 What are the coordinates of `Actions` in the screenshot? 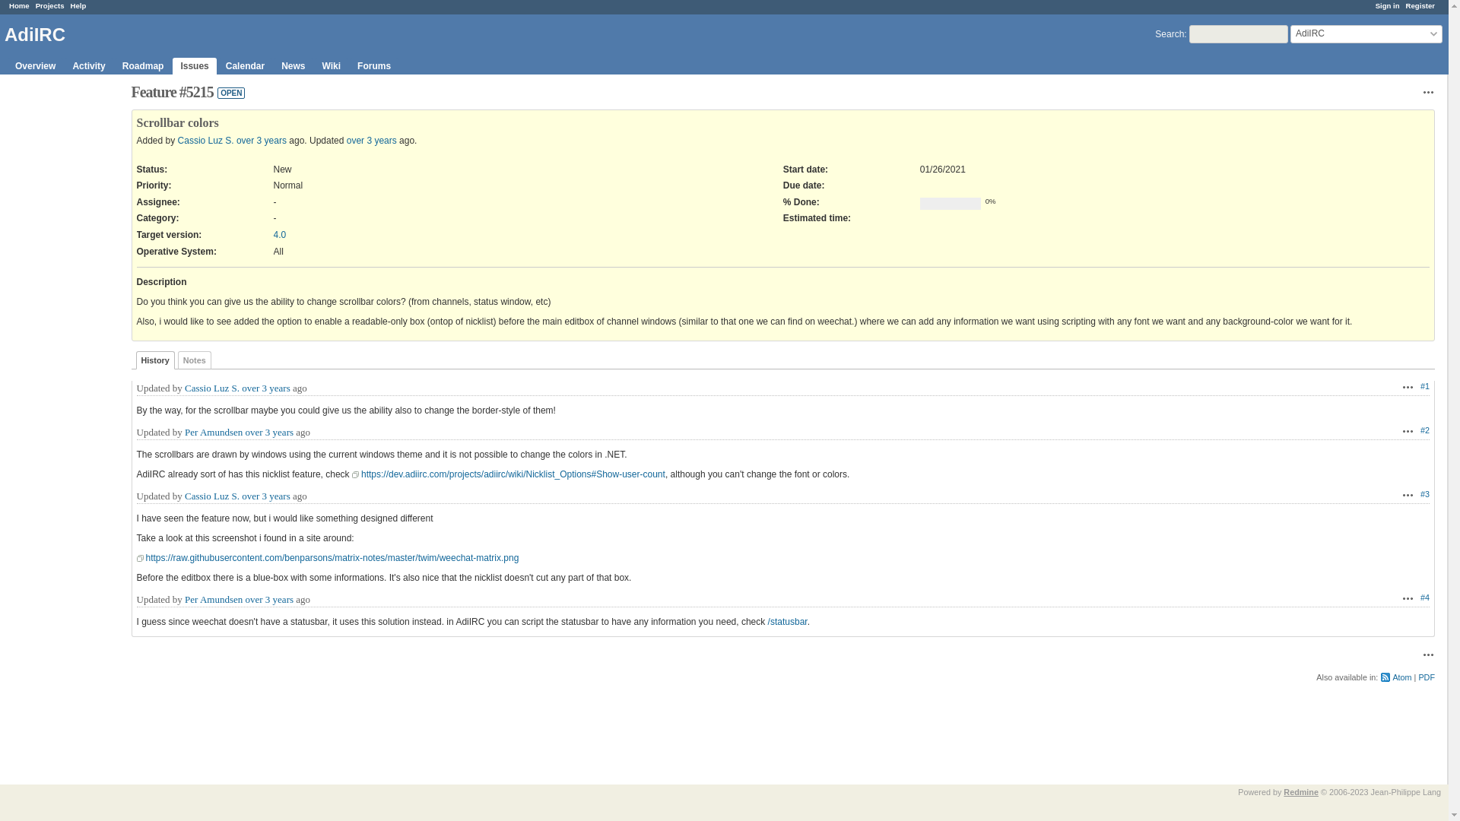 It's located at (1408, 430).